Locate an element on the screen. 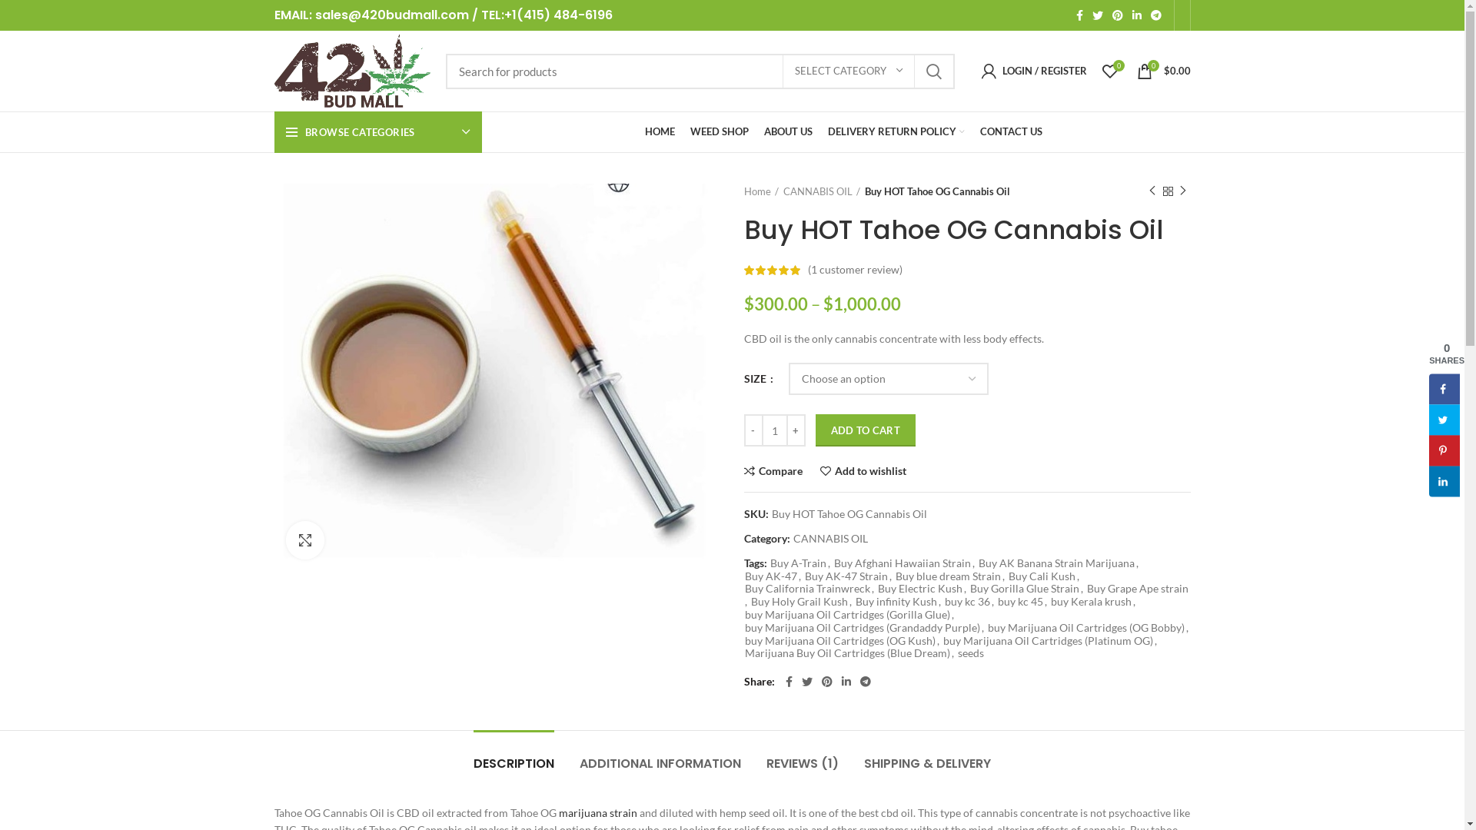 This screenshot has height=830, width=1476. buy Marijuana Oil Cartridges (Gorilla Glue) is located at coordinates (847, 615).